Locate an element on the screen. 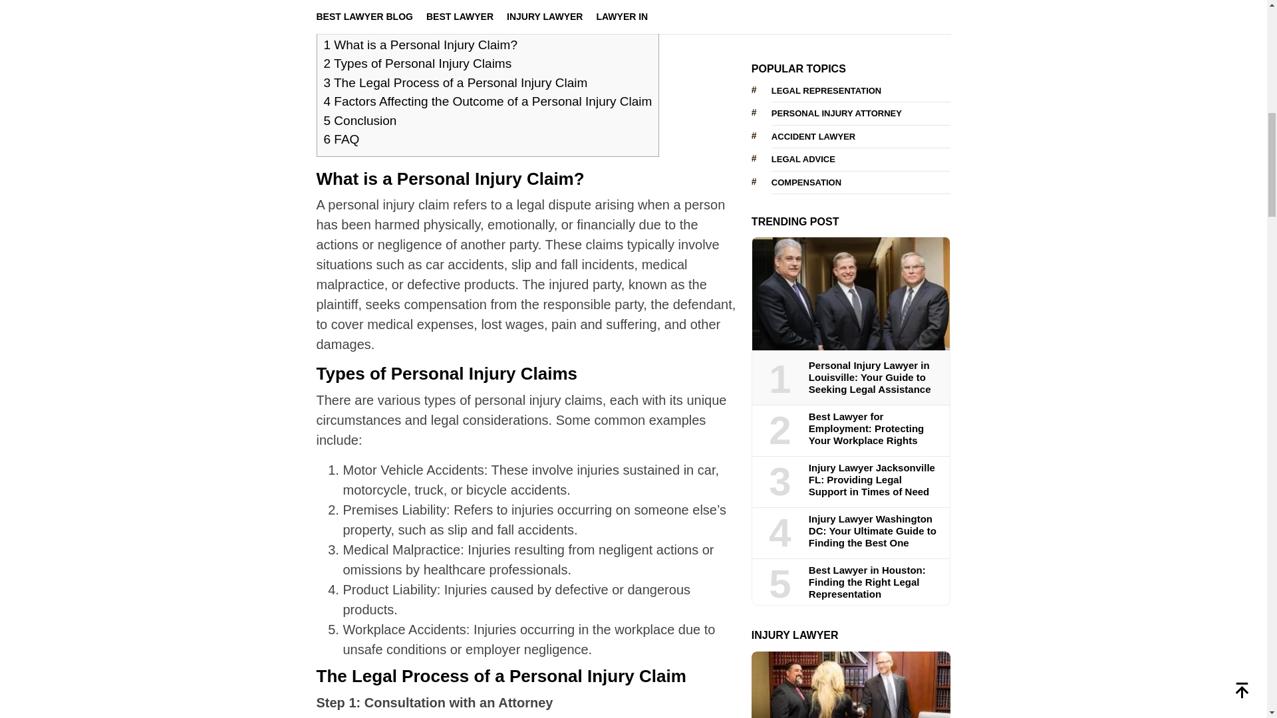  4 Factors Affecting the Outcome of a Personal Injury Claim is located at coordinates (487, 101).